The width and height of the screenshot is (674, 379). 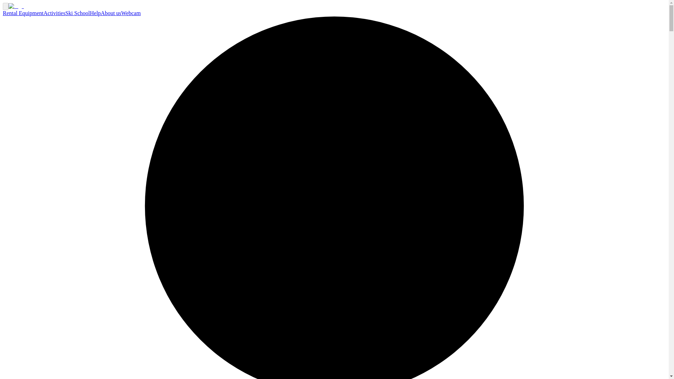 What do you see at coordinates (23, 13) in the screenshot?
I see `Rental Equipment` at bounding box center [23, 13].